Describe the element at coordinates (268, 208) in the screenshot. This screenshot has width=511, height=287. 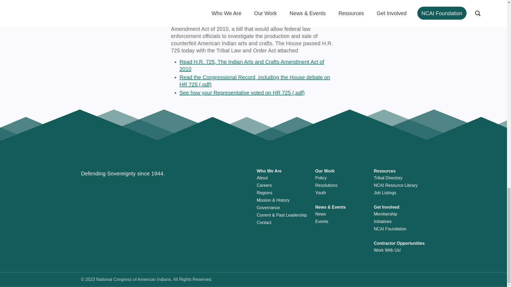
I see `Governance` at that location.